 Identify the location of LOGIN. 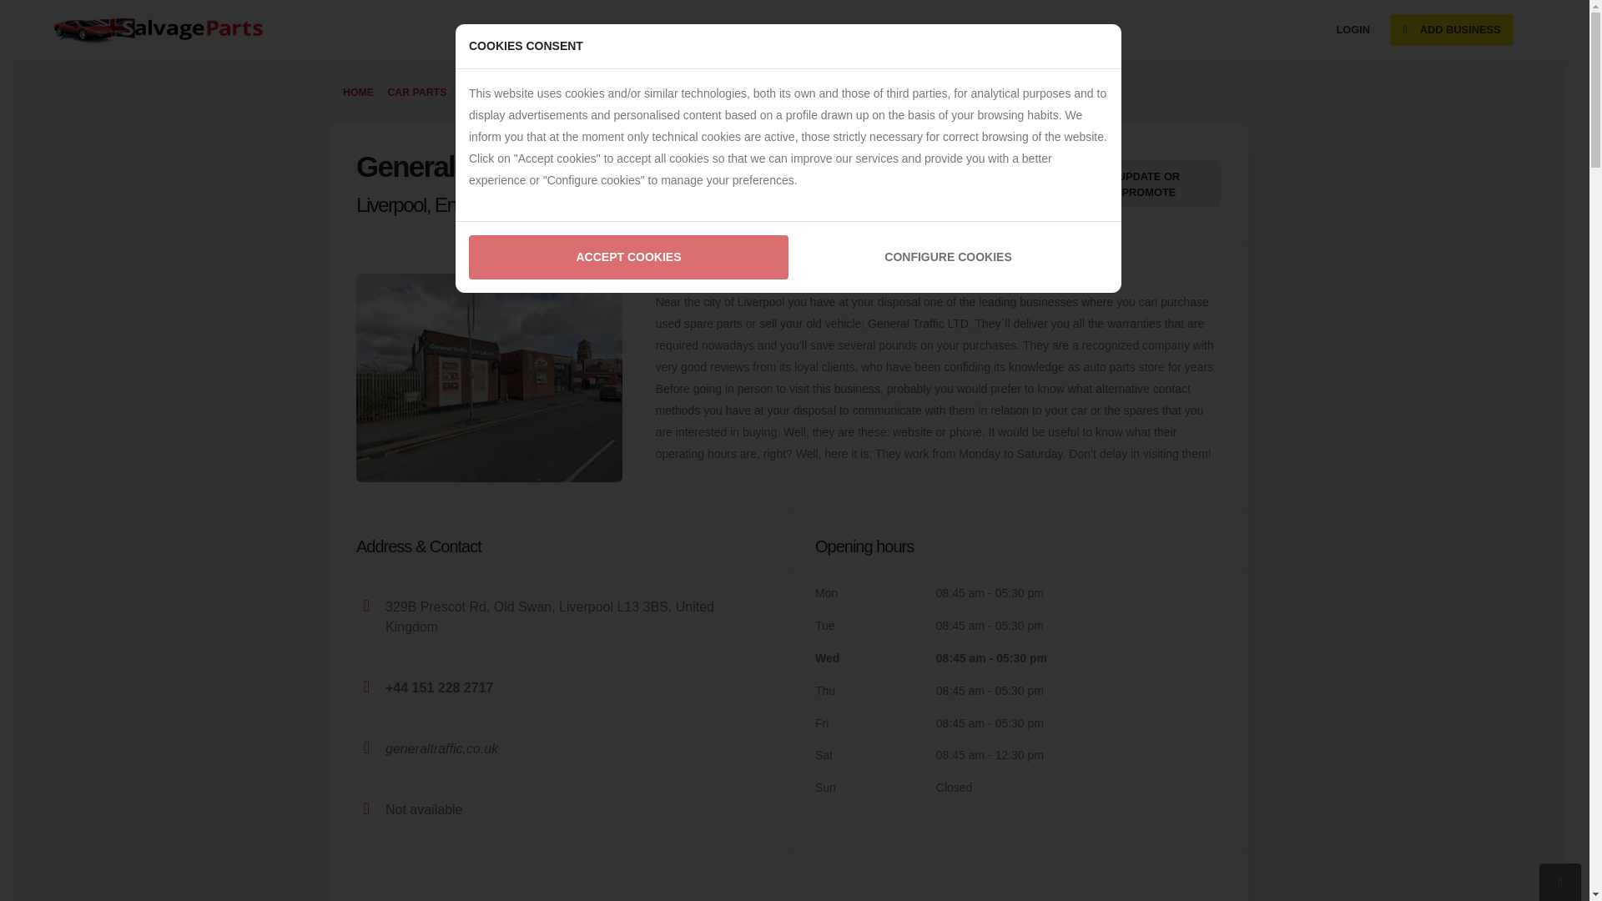
(1353, 30).